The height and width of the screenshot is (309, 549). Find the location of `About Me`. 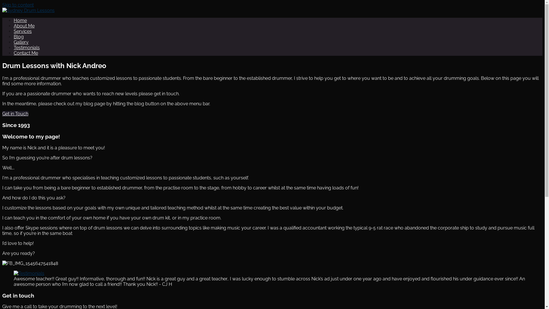

About Me is located at coordinates (24, 26).